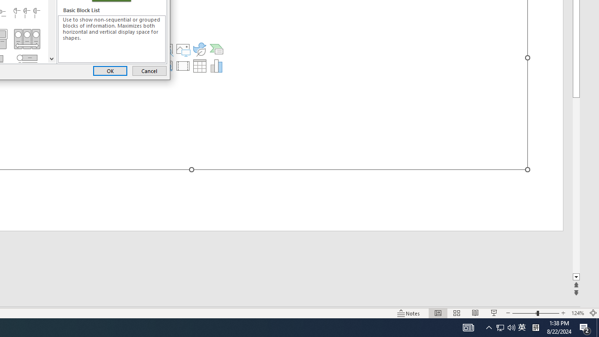  I want to click on Q2790: 100%, so click(511, 328).